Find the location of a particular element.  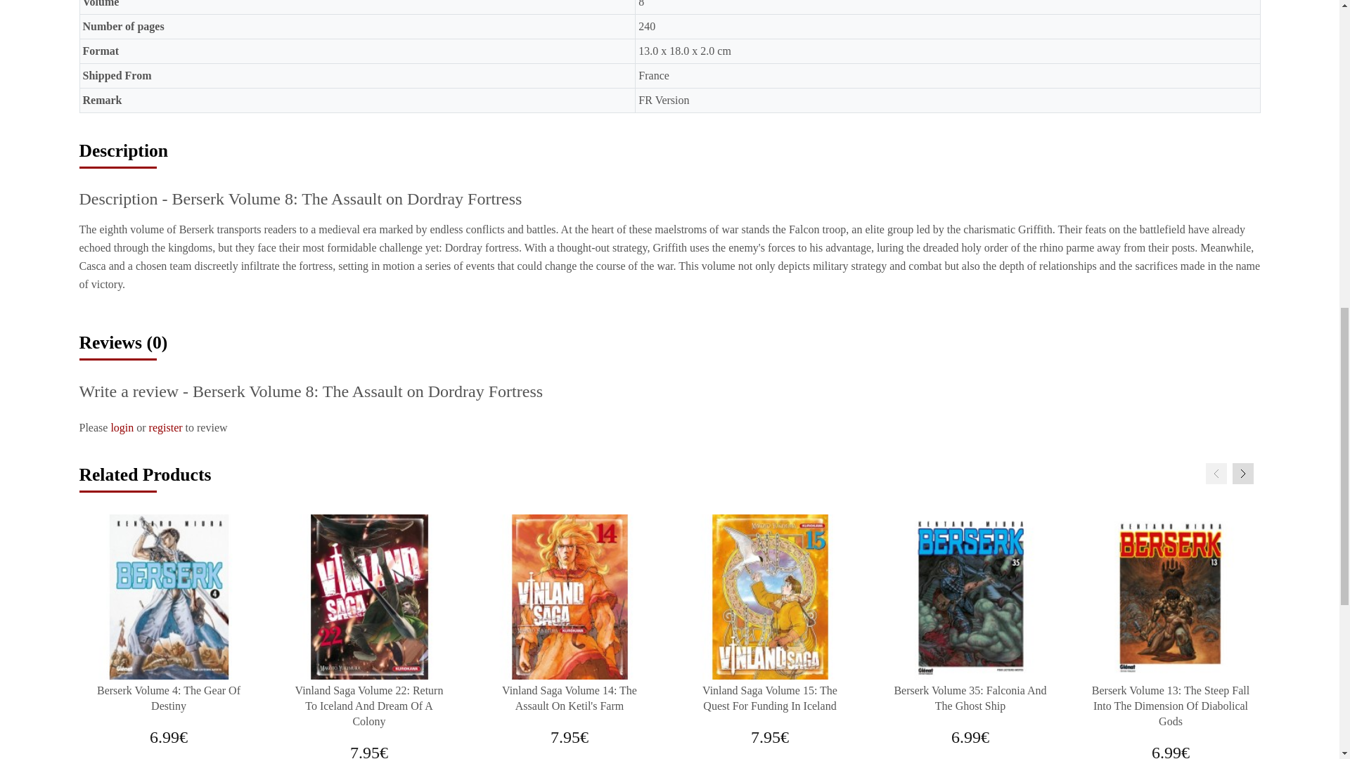

Berserk Volume 4: The Gear of Destiny is located at coordinates (169, 597).